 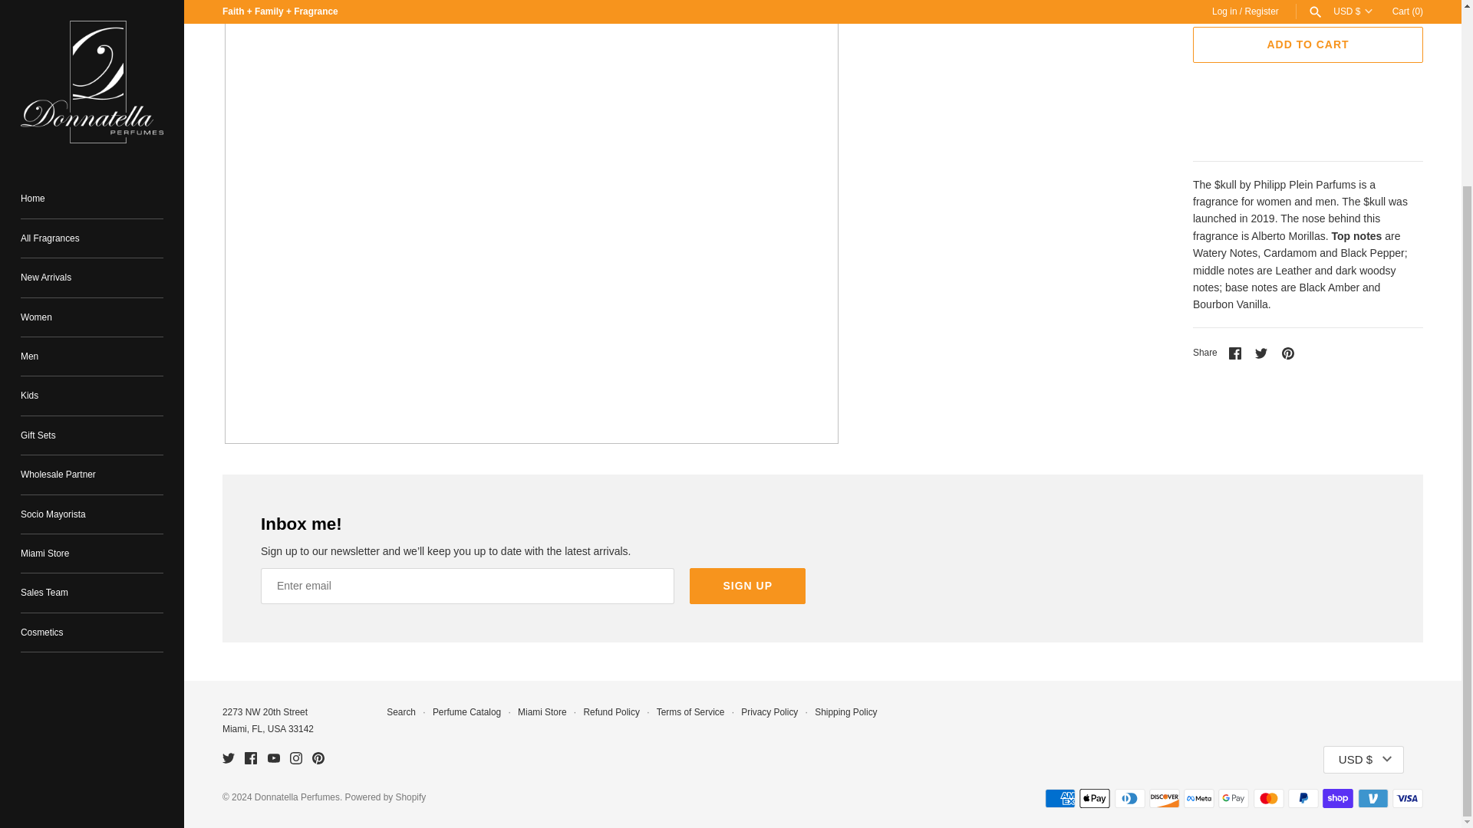 I want to click on Instagram, so click(x=296, y=757).